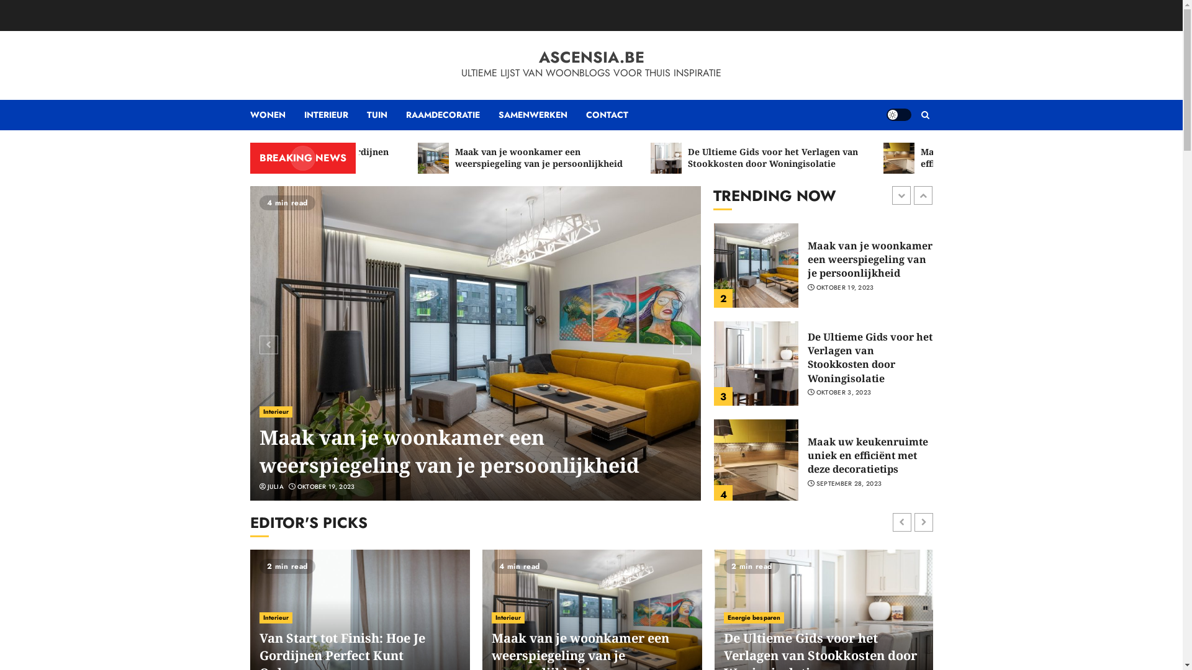  I want to click on OKTOBER 3, 2023, so click(844, 491).